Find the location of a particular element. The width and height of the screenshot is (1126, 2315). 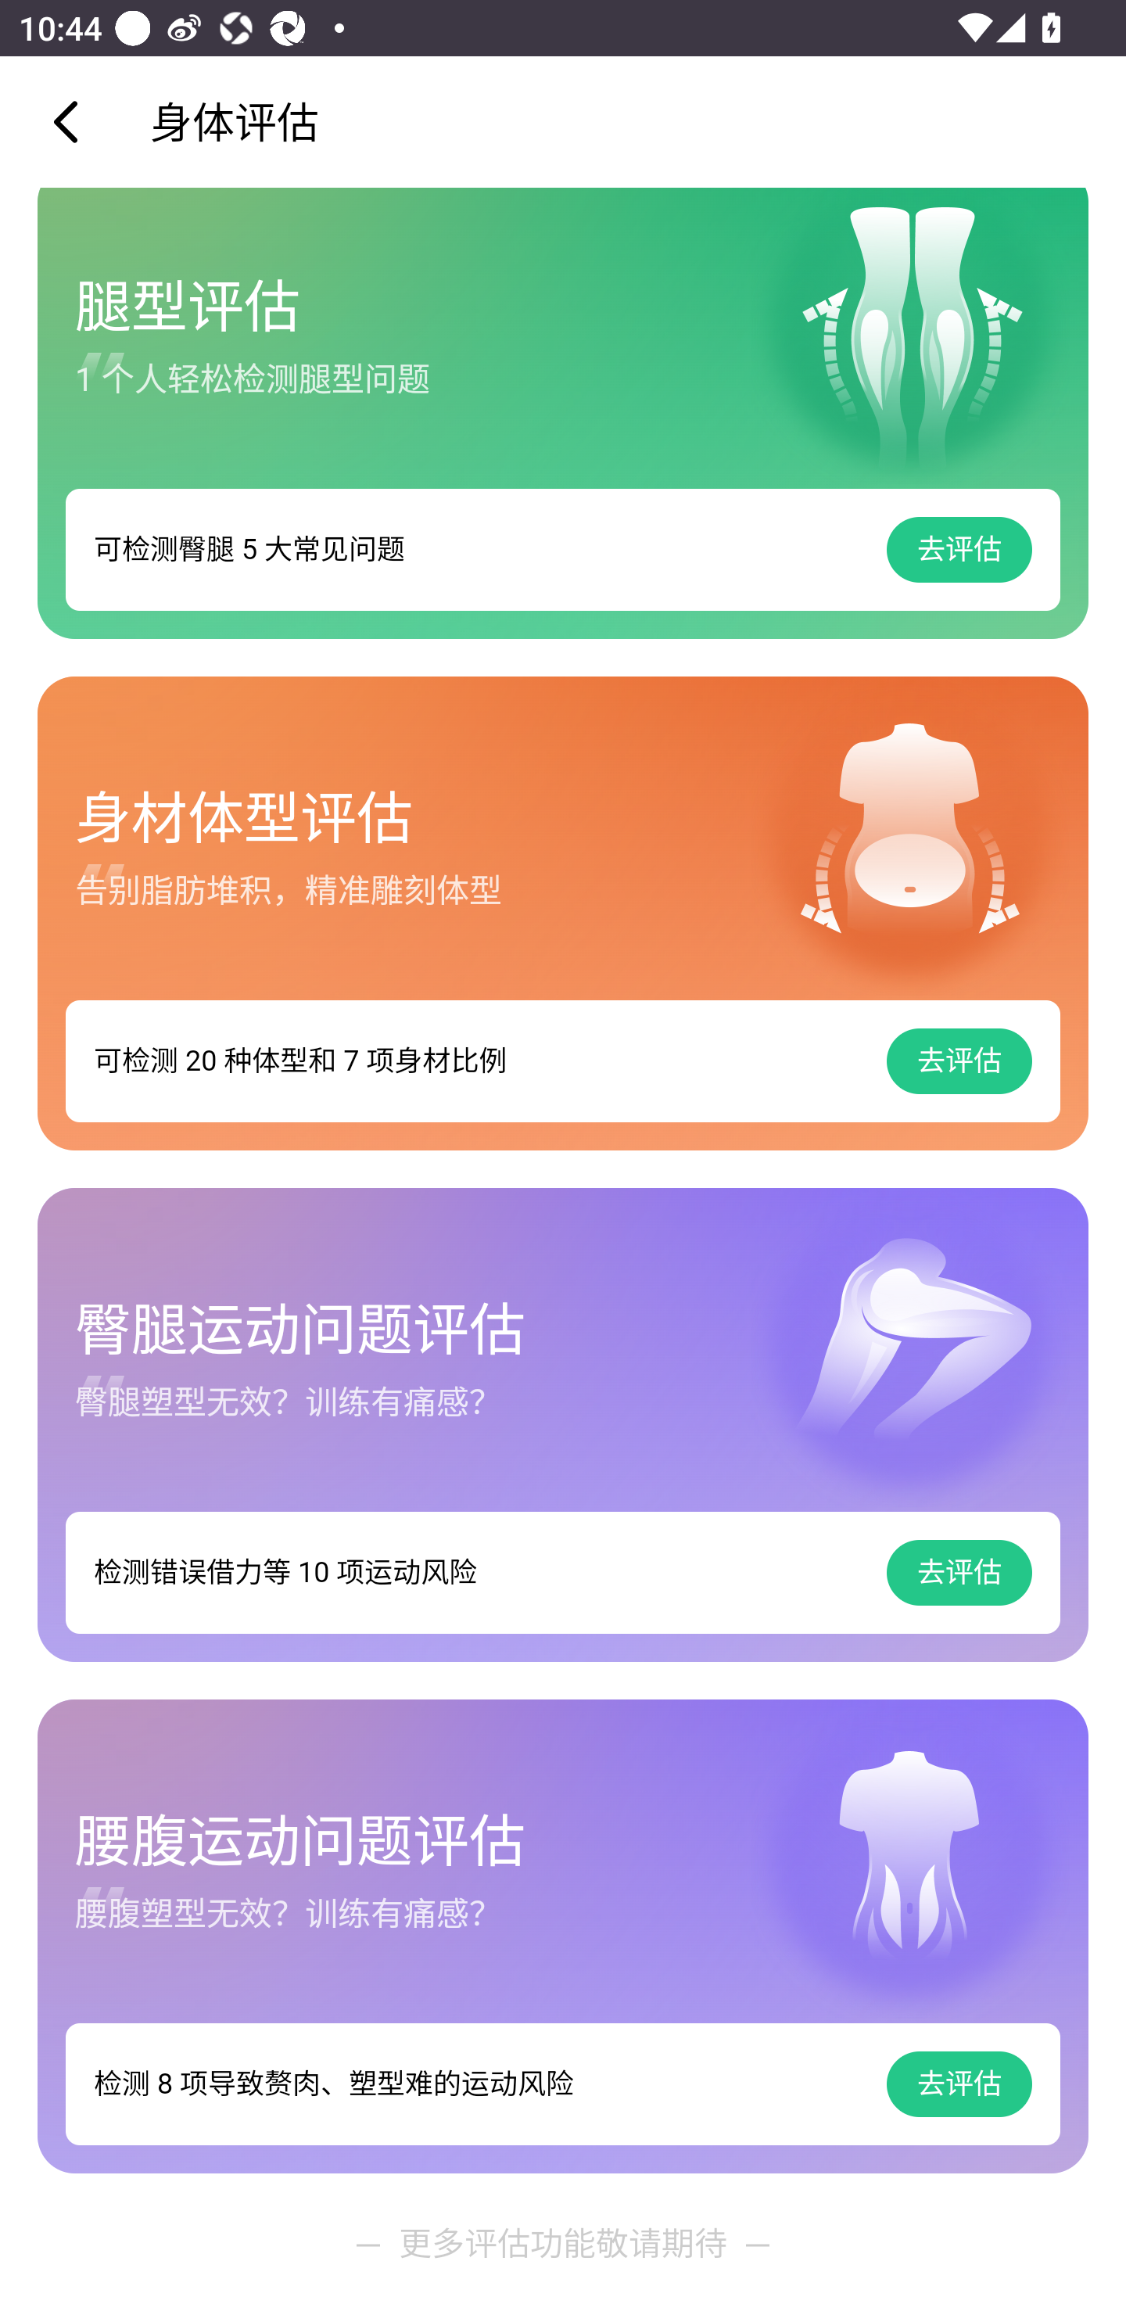

Left Button In Title Bar is located at coordinates (75, 121).